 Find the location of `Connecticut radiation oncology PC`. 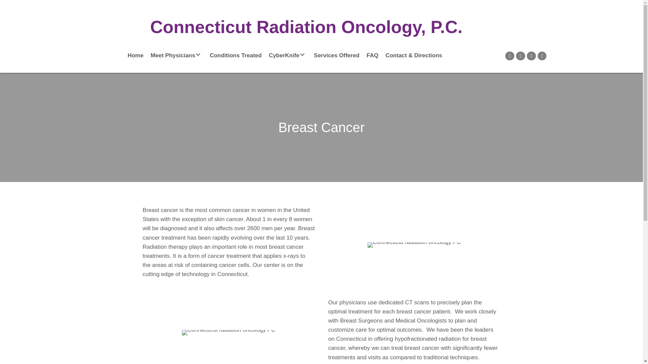

Connecticut radiation oncology PC is located at coordinates (229, 332).